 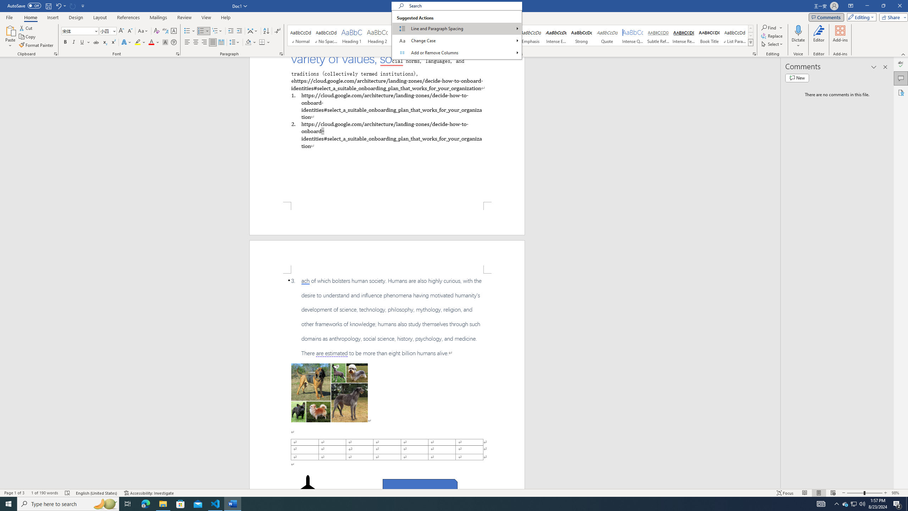 I want to click on Borders, so click(x=265, y=43).